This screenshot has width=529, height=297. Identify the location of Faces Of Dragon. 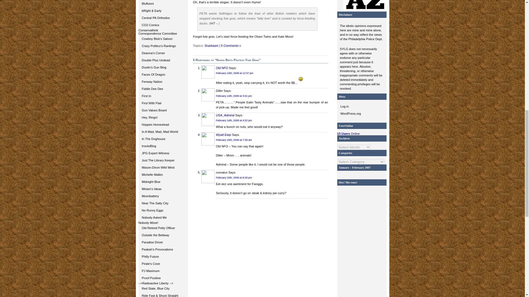
(163, 75).